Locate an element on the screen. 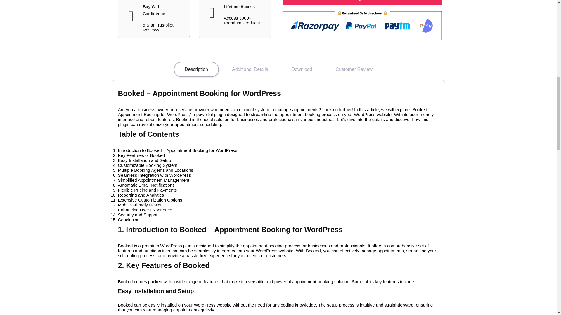 The image size is (561, 315). Customer Review is located at coordinates (354, 69).